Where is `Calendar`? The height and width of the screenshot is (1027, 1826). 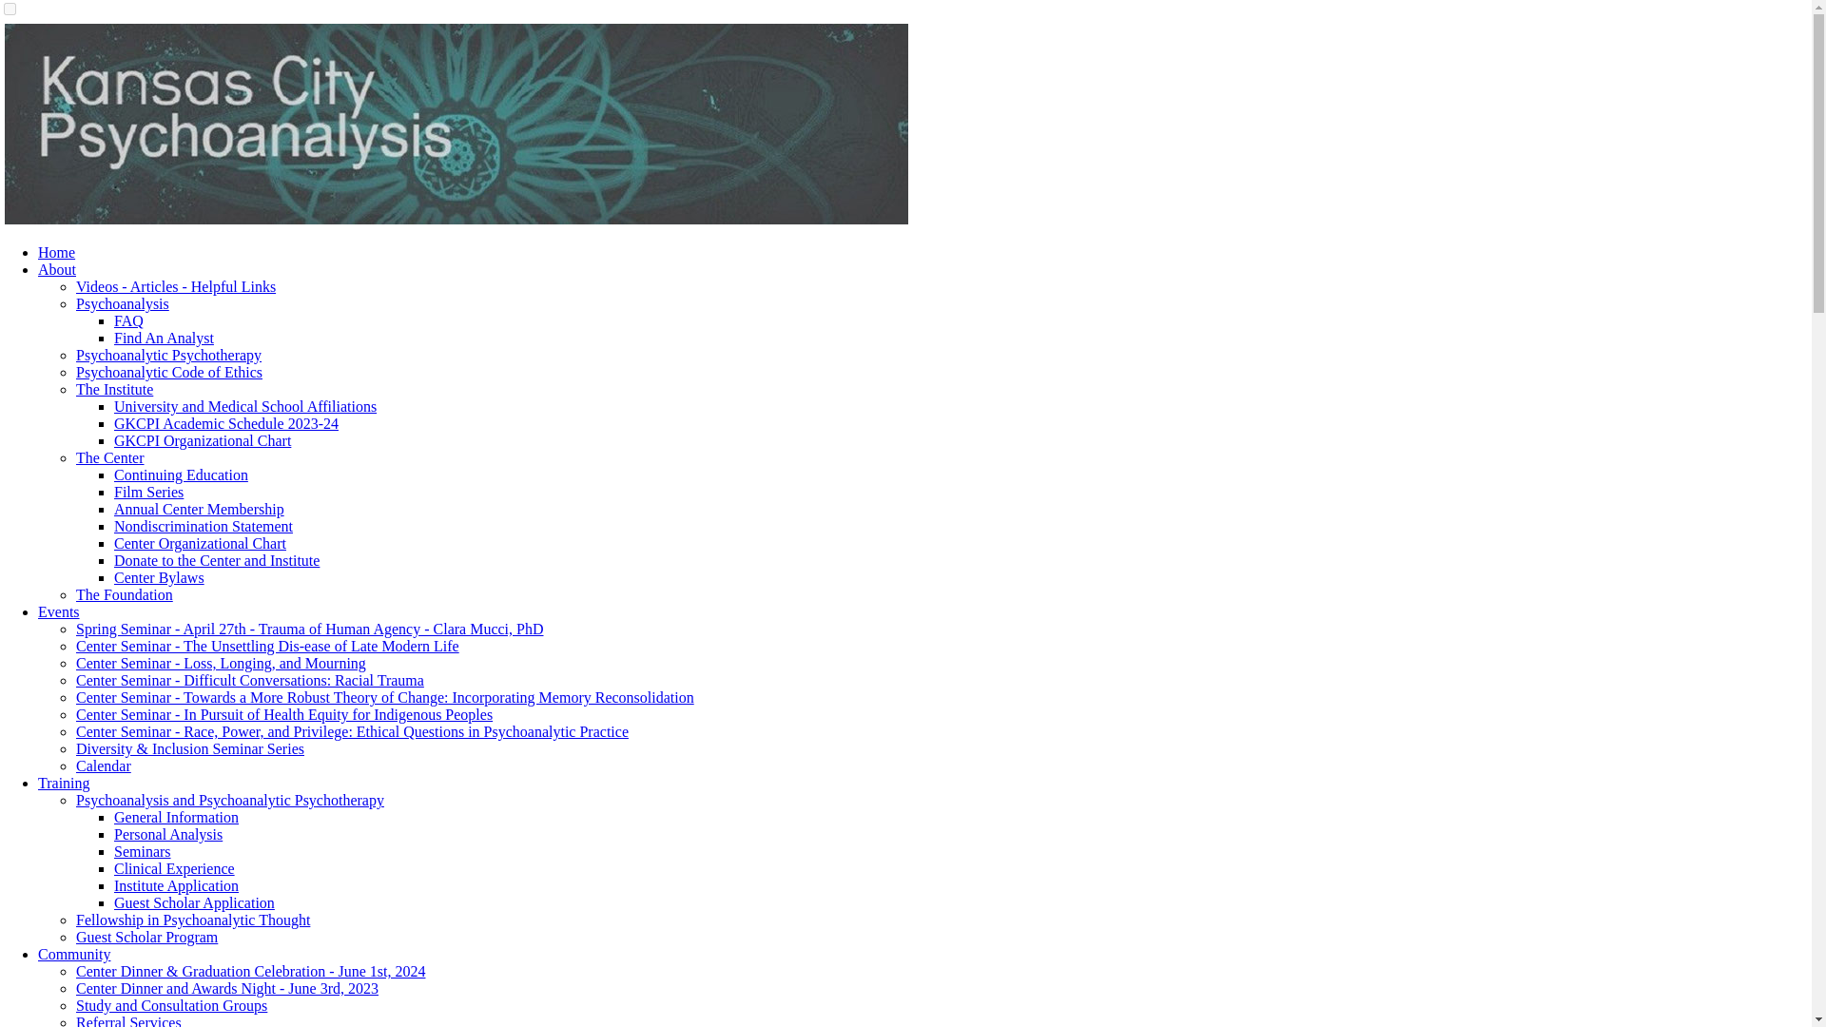
Calendar is located at coordinates (104, 766).